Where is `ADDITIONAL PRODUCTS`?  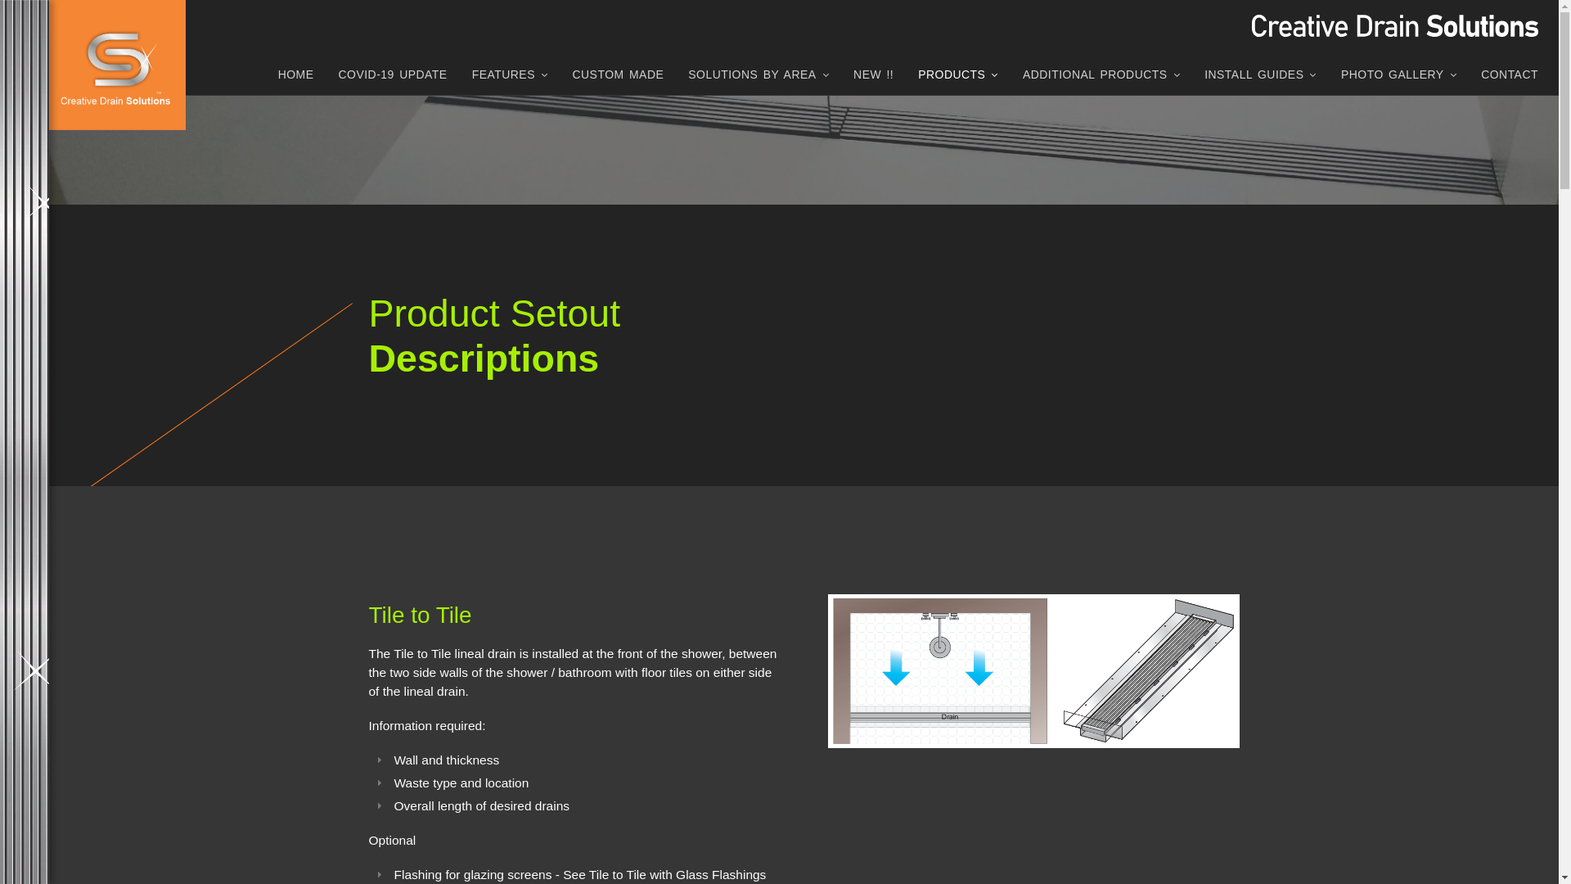
ADDITIONAL PRODUCTS is located at coordinates (1101, 79).